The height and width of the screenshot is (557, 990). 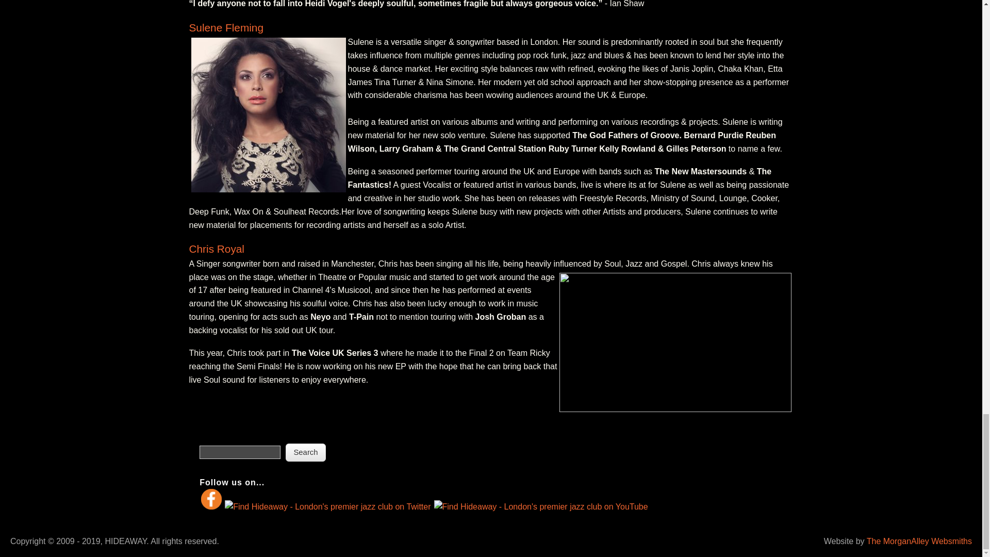 I want to click on Enter the terms you wish to search for., so click(x=240, y=452).